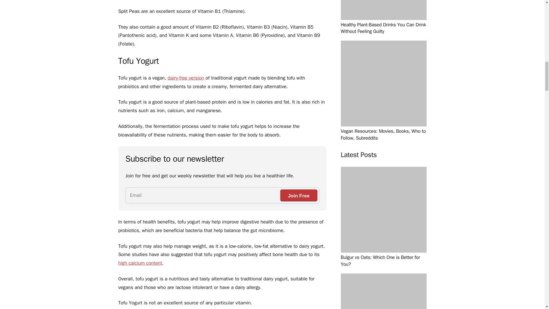  Describe the element at coordinates (299, 195) in the screenshot. I see `Join Free` at that location.